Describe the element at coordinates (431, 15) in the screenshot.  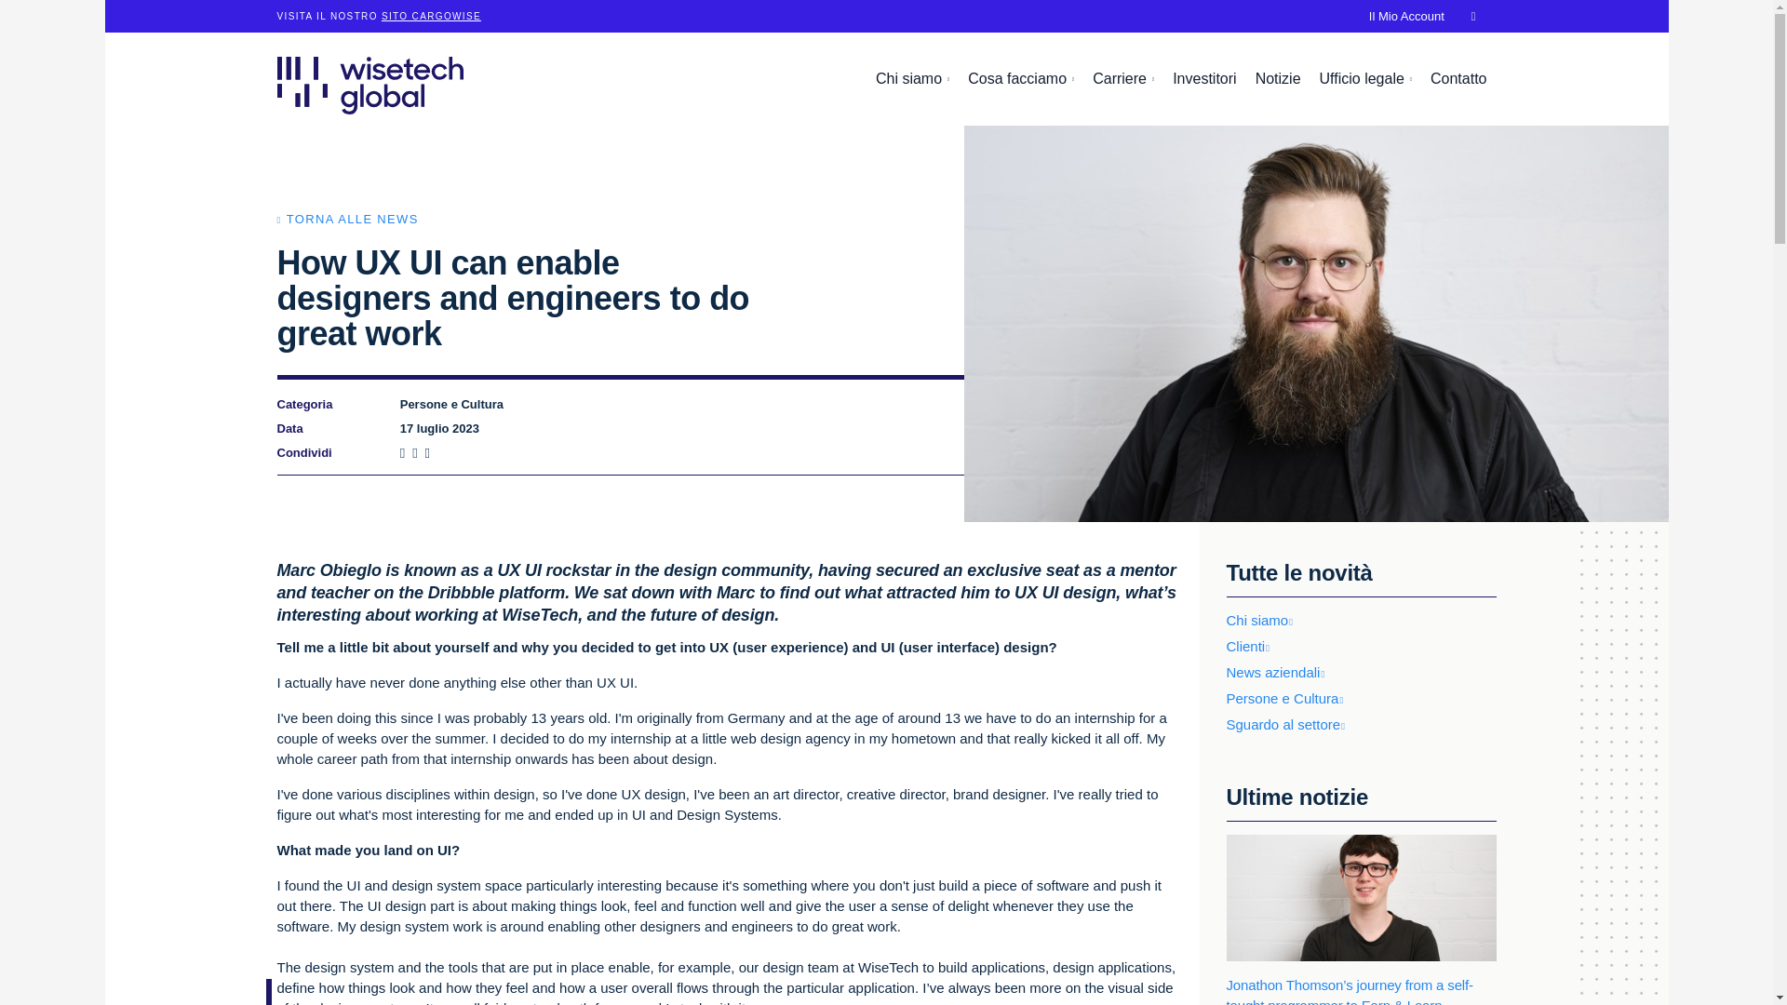
I see `SITO CARGOWISE` at that location.